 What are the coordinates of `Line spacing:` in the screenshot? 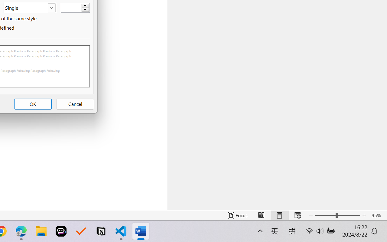 It's located at (30, 8).